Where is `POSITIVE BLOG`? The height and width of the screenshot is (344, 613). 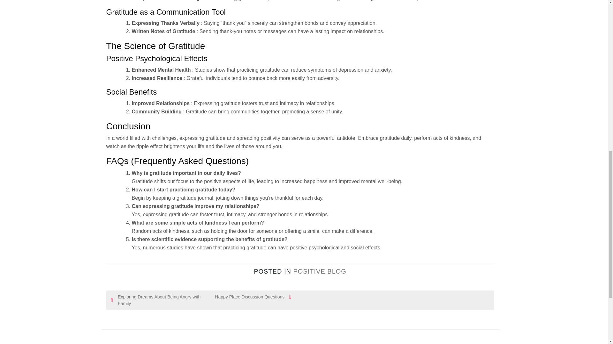 POSITIVE BLOG is located at coordinates (319, 271).